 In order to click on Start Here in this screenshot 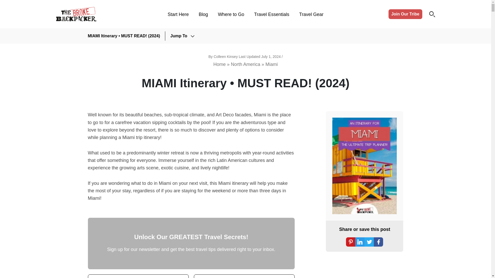, I will do `click(178, 14)`.